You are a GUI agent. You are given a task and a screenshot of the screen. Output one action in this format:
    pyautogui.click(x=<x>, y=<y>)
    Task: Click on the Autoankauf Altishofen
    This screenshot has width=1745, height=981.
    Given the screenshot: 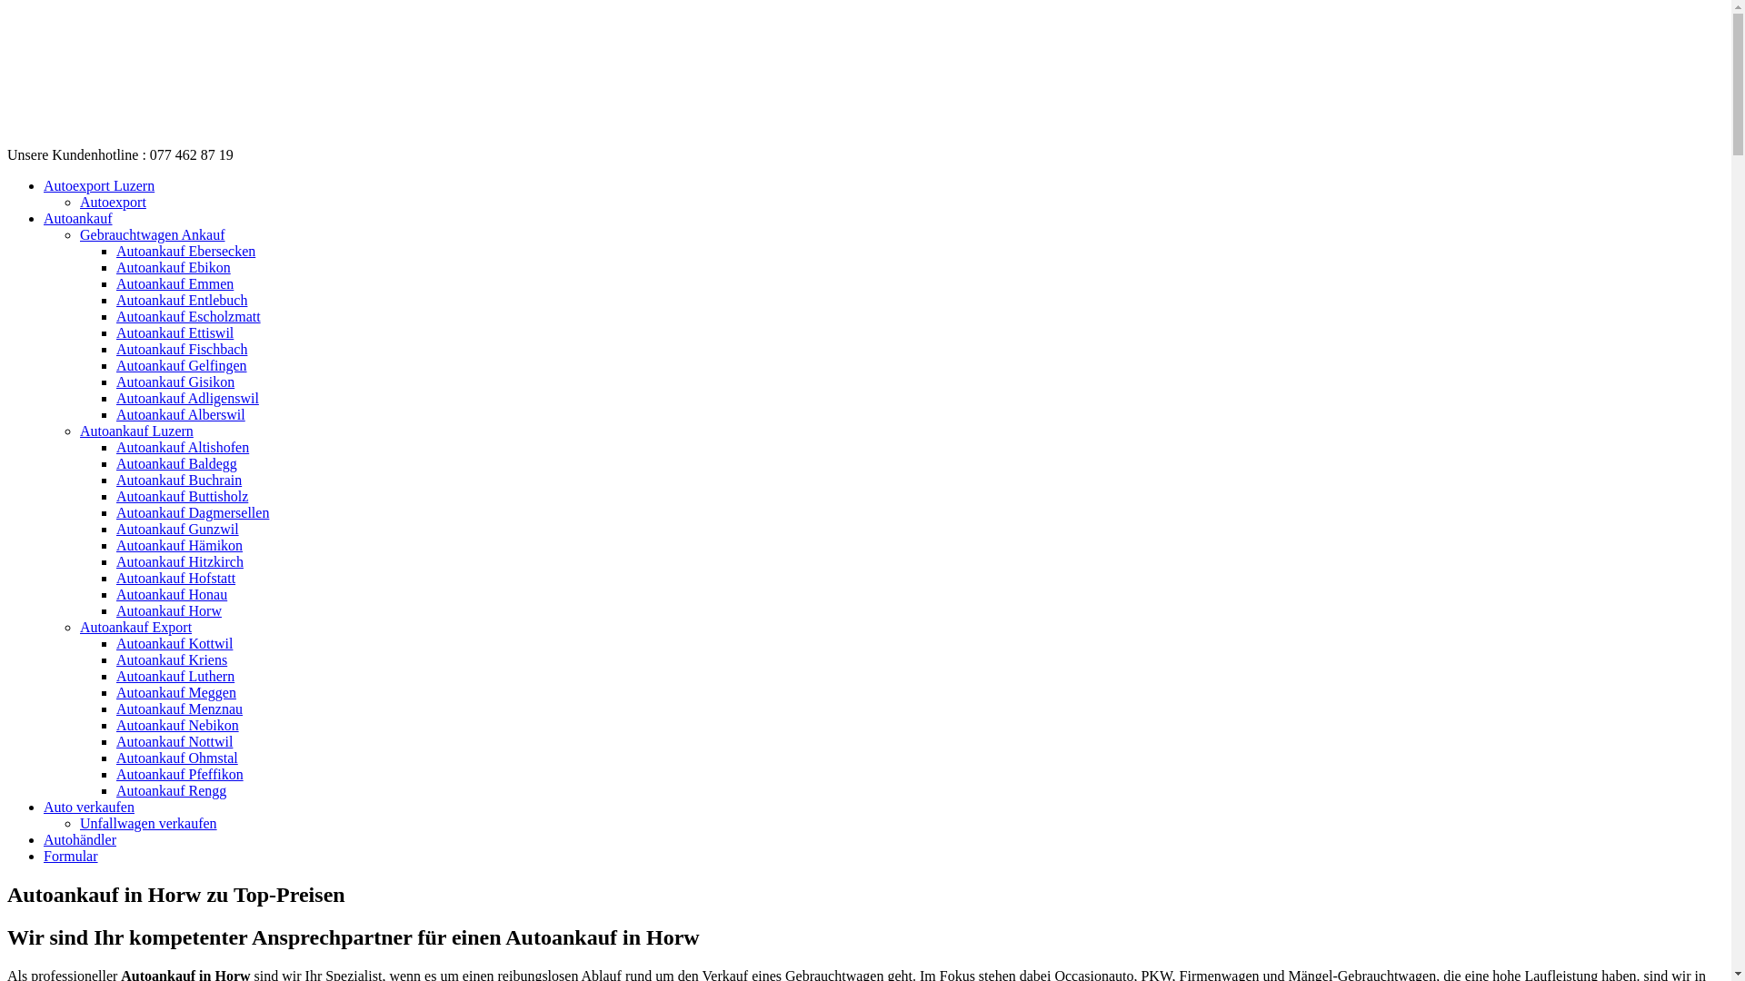 What is the action you would take?
    pyautogui.click(x=183, y=447)
    